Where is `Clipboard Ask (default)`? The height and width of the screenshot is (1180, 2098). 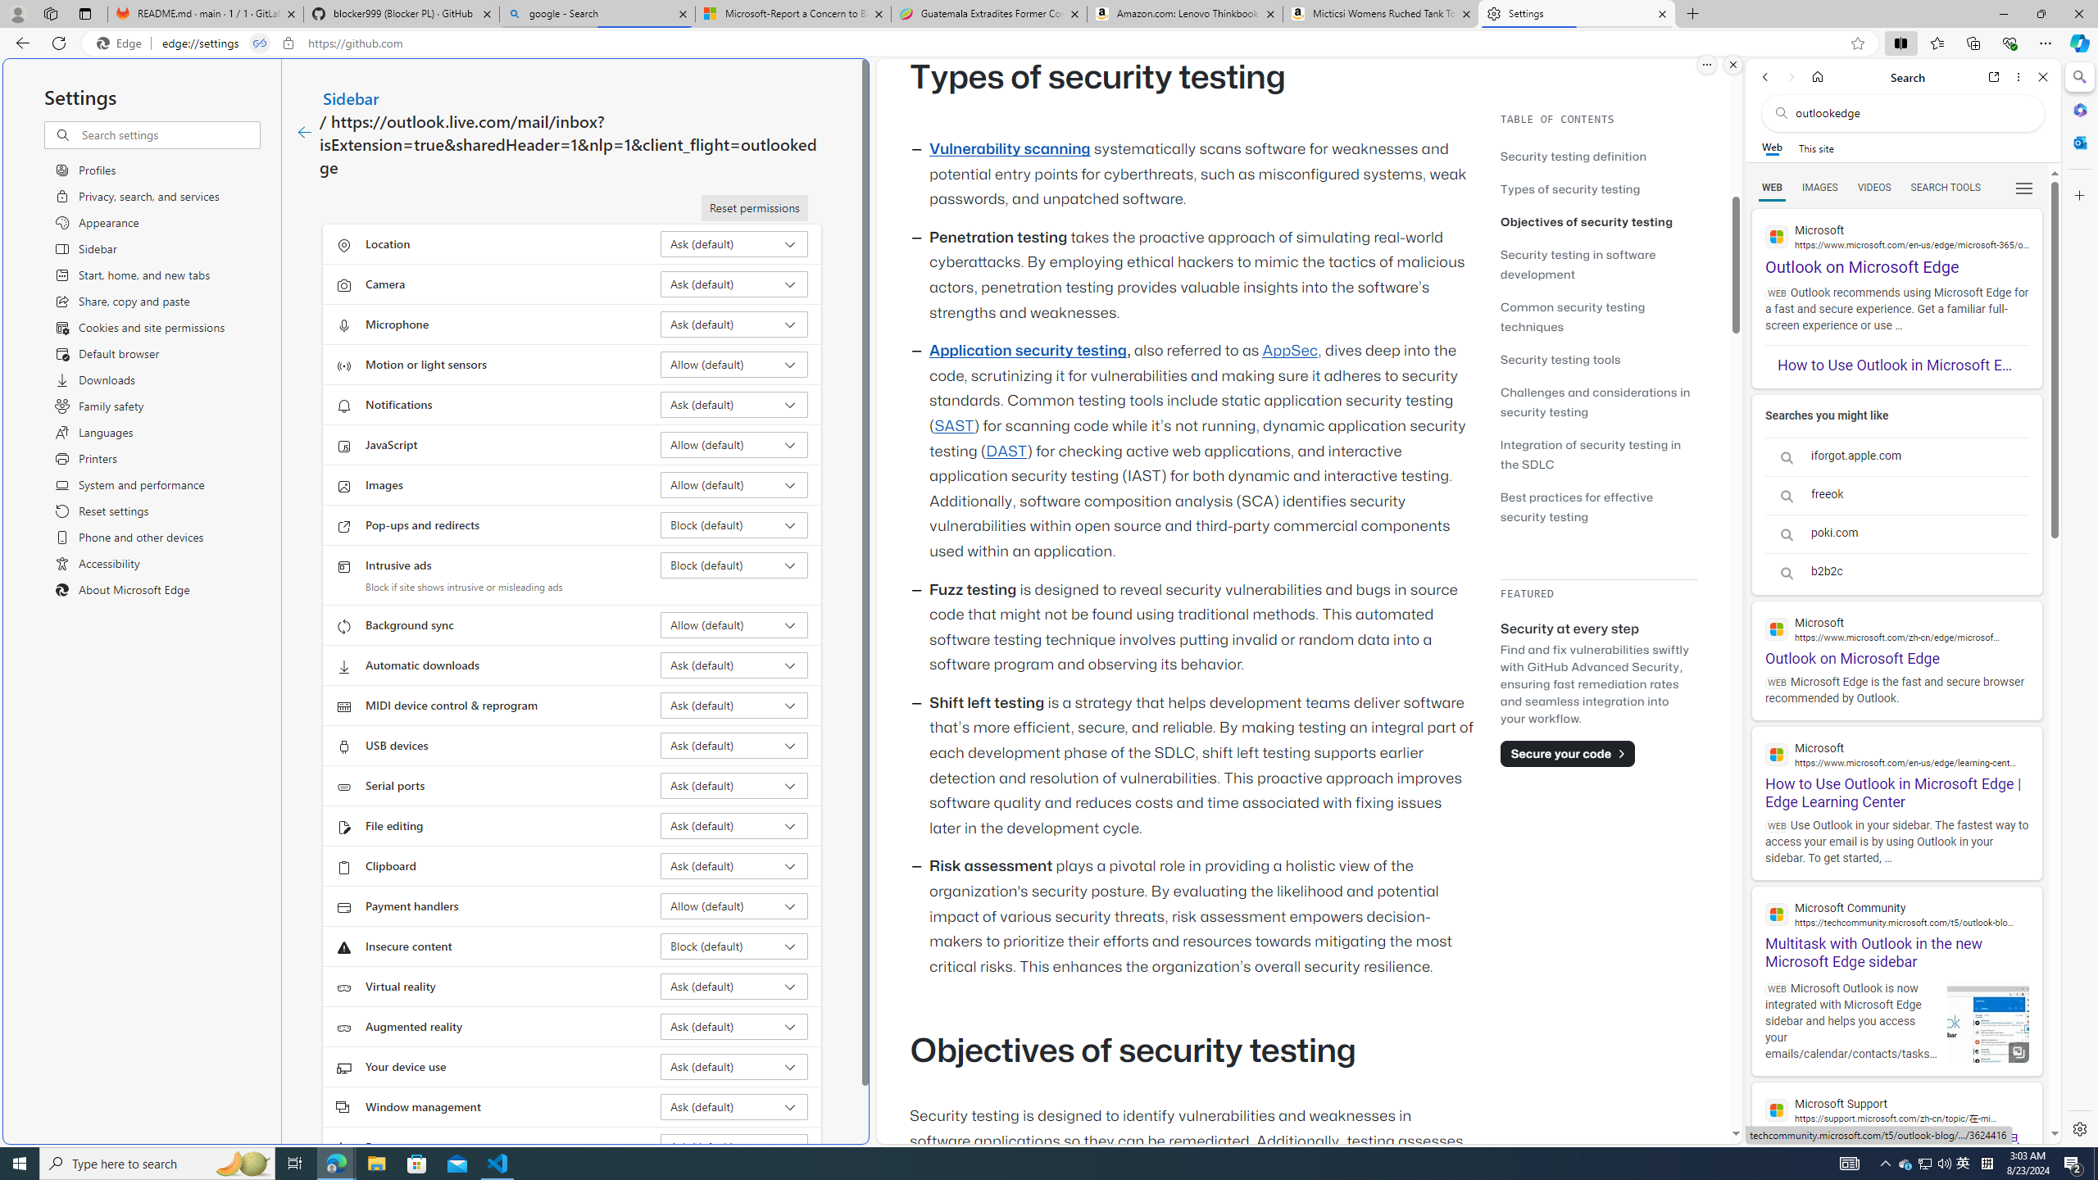 Clipboard Ask (default) is located at coordinates (734, 865).